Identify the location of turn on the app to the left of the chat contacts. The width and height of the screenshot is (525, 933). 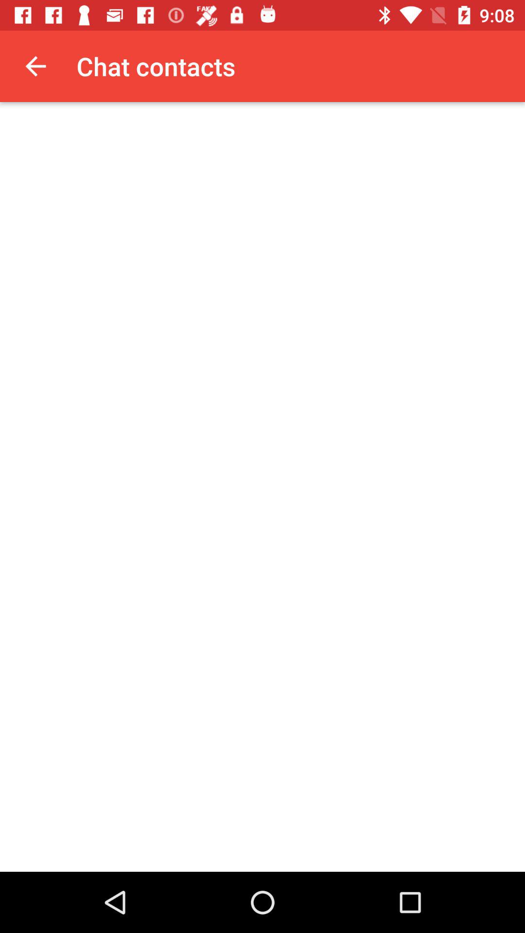
(35, 66).